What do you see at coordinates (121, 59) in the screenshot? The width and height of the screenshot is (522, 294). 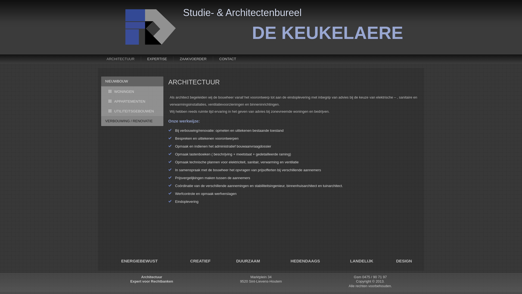 I see `ARCHITECTUUR` at bounding box center [121, 59].